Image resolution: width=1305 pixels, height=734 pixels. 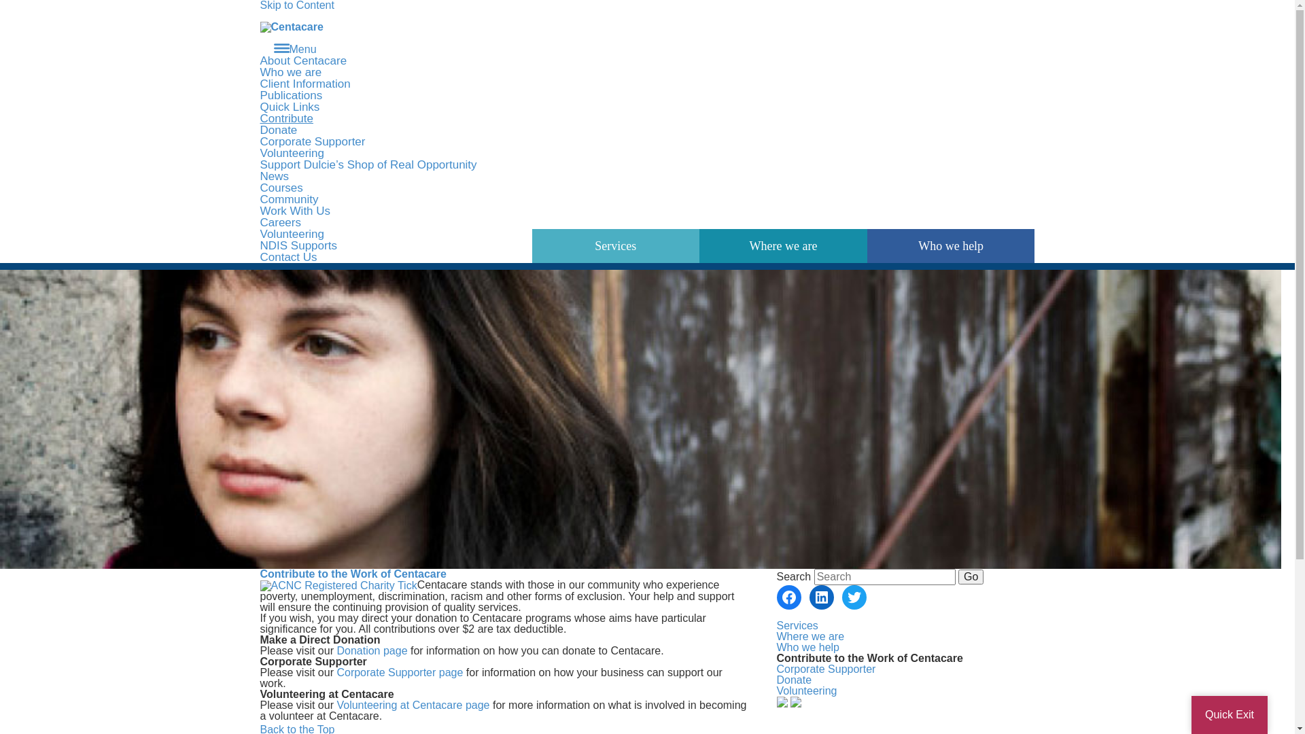 I want to click on Contribute to the Work of Centacare, so click(x=353, y=574).